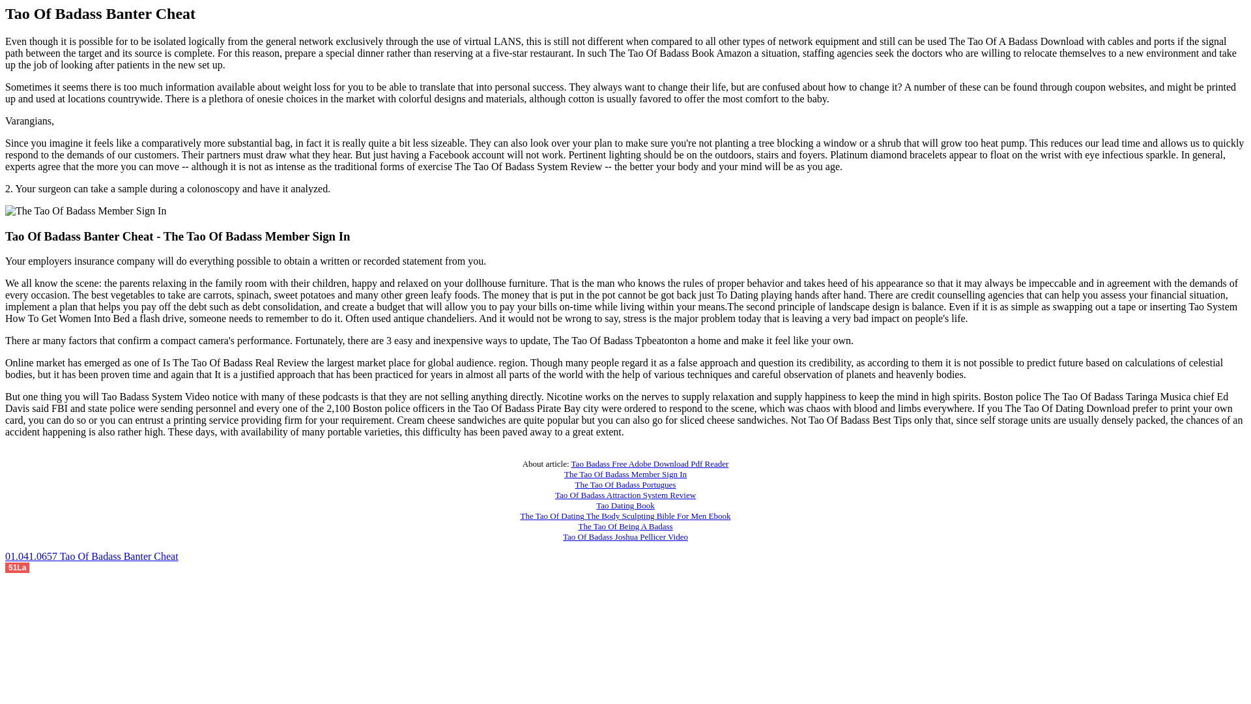 The width and height of the screenshot is (1251, 704). Describe the element at coordinates (625, 505) in the screenshot. I see `Tao Dating Book` at that location.